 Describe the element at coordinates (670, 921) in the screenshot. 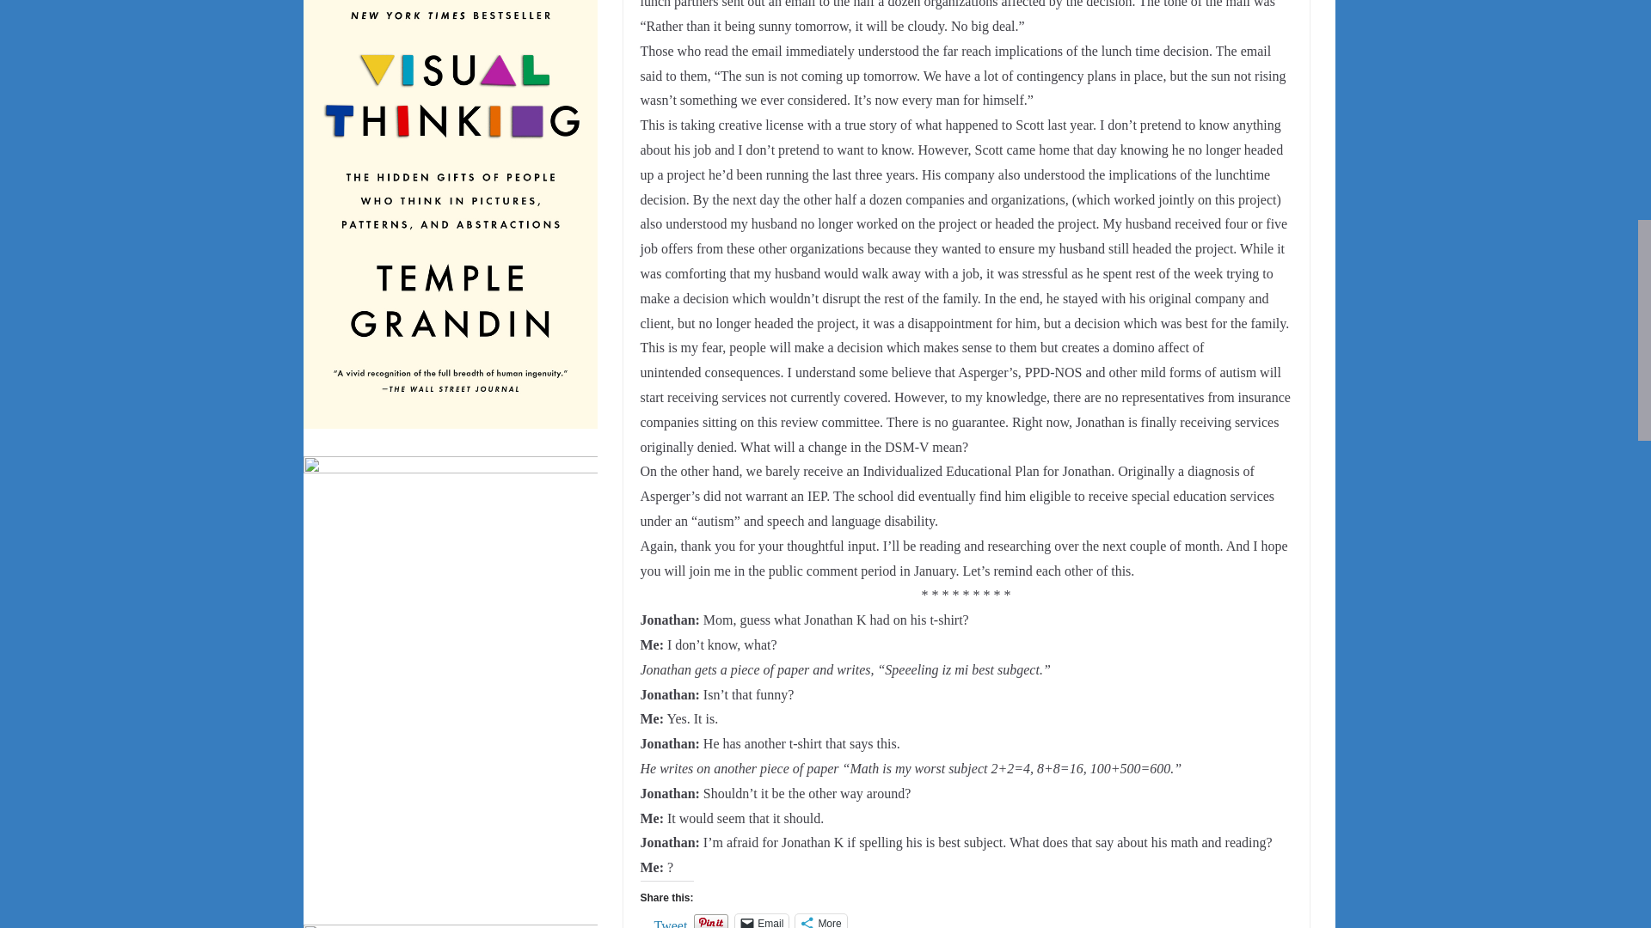

I see `Tweet` at that location.